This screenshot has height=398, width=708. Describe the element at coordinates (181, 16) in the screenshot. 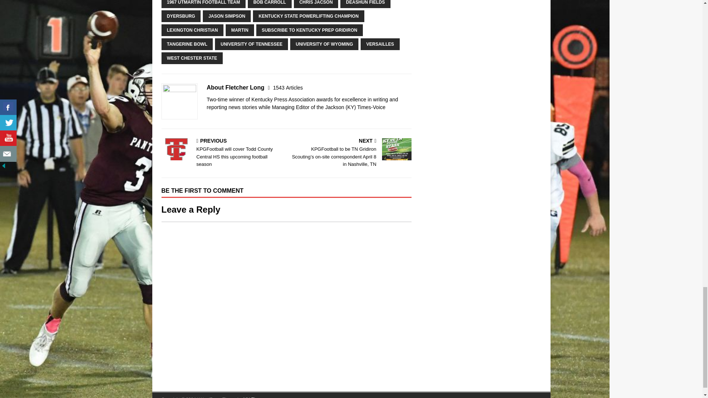

I see `DYERSBURG` at that location.